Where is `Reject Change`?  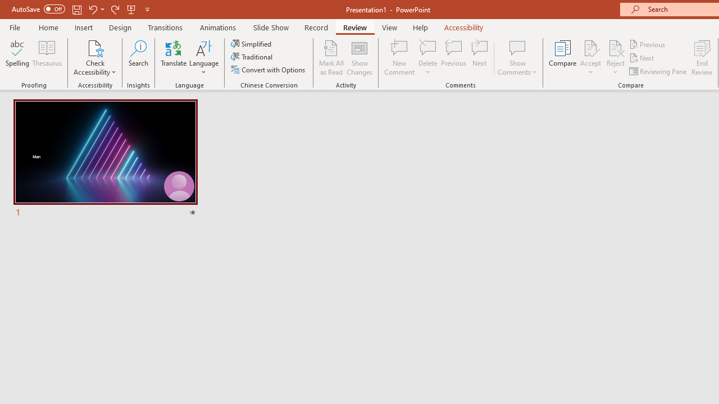 Reject Change is located at coordinates (616, 47).